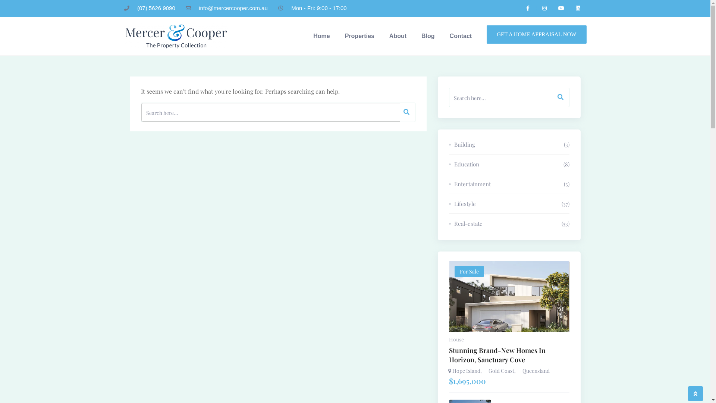 The width and height of the screenshot is (716, 403). Describe the element at coordinates (509, 355) in the screenshot. I see `Stunning Brand-New Homes In Horizon, Sanctuary Cove` at that location.